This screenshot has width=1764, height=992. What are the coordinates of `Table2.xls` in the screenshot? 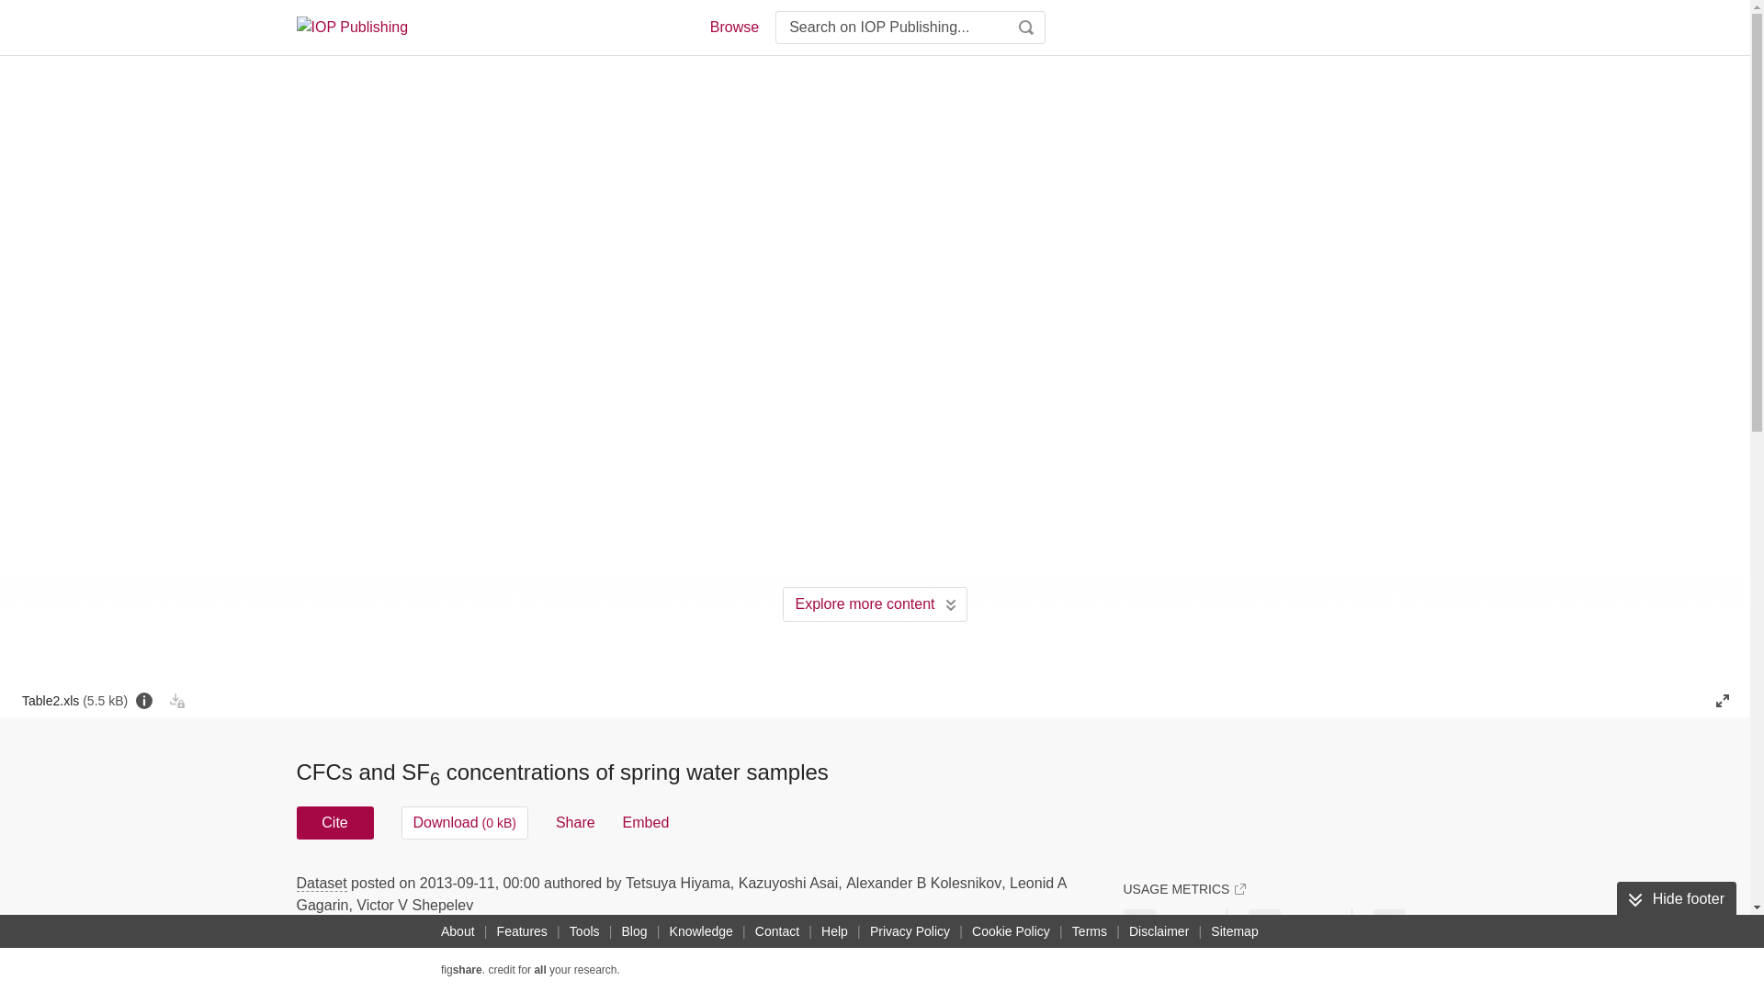 It's located at (73, 700).